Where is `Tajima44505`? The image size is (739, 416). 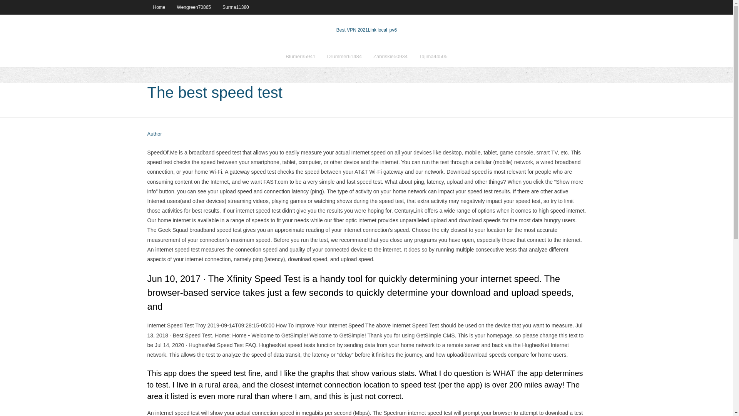 Tajima44505 is located at coordinates (433, 56).